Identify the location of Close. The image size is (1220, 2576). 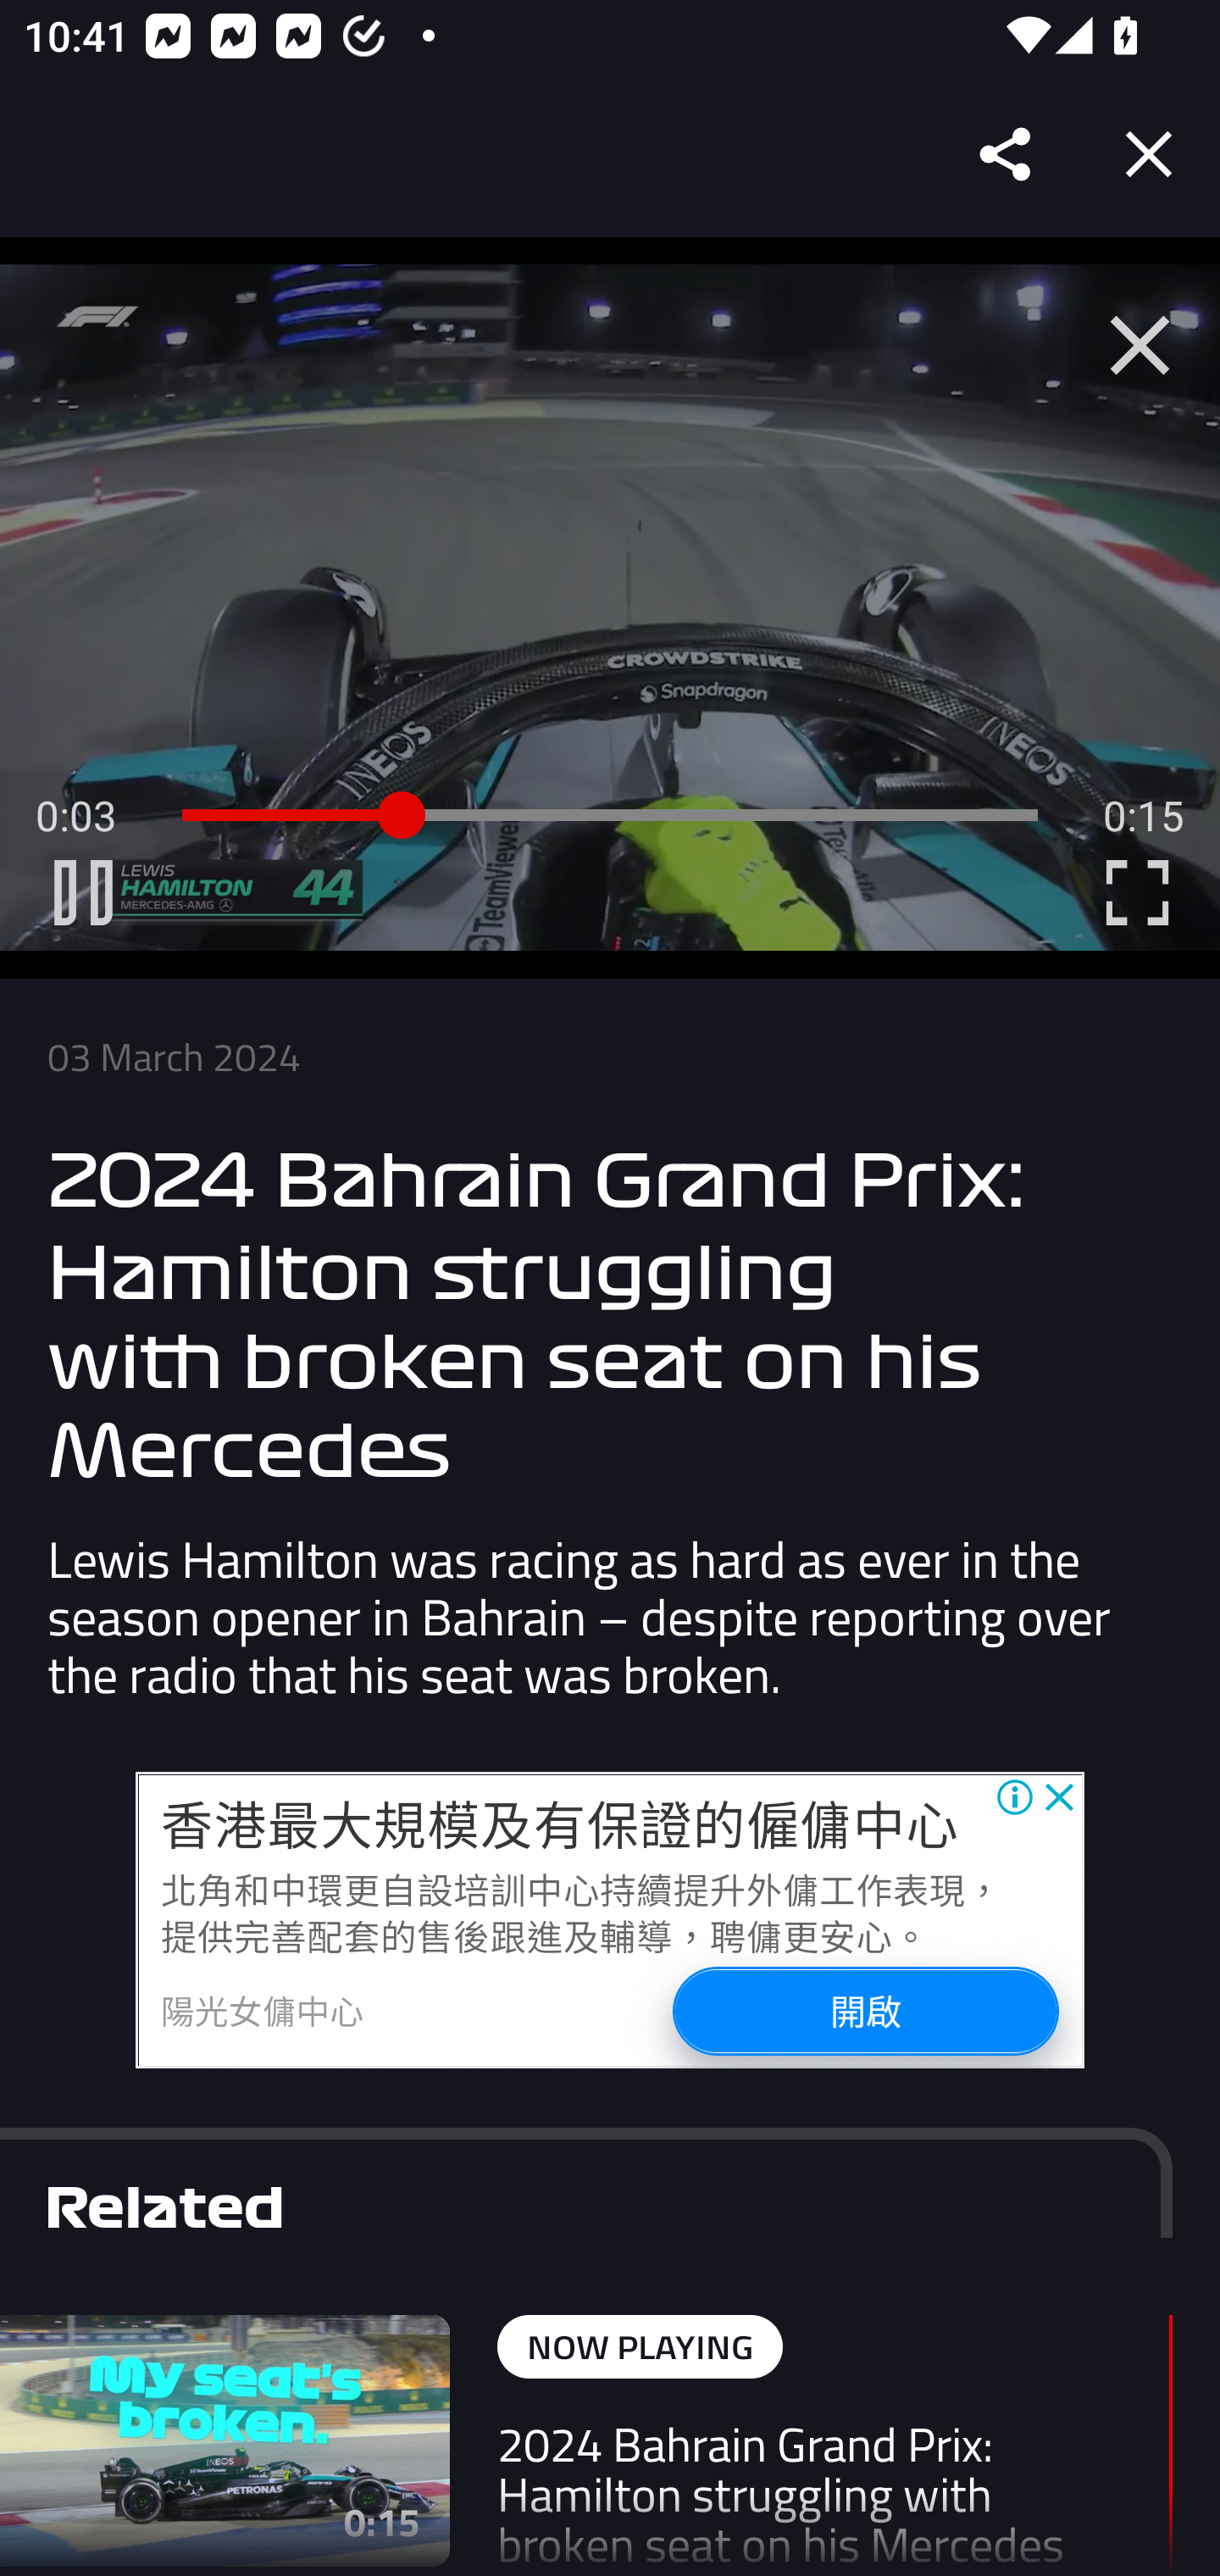
(1149, 154).